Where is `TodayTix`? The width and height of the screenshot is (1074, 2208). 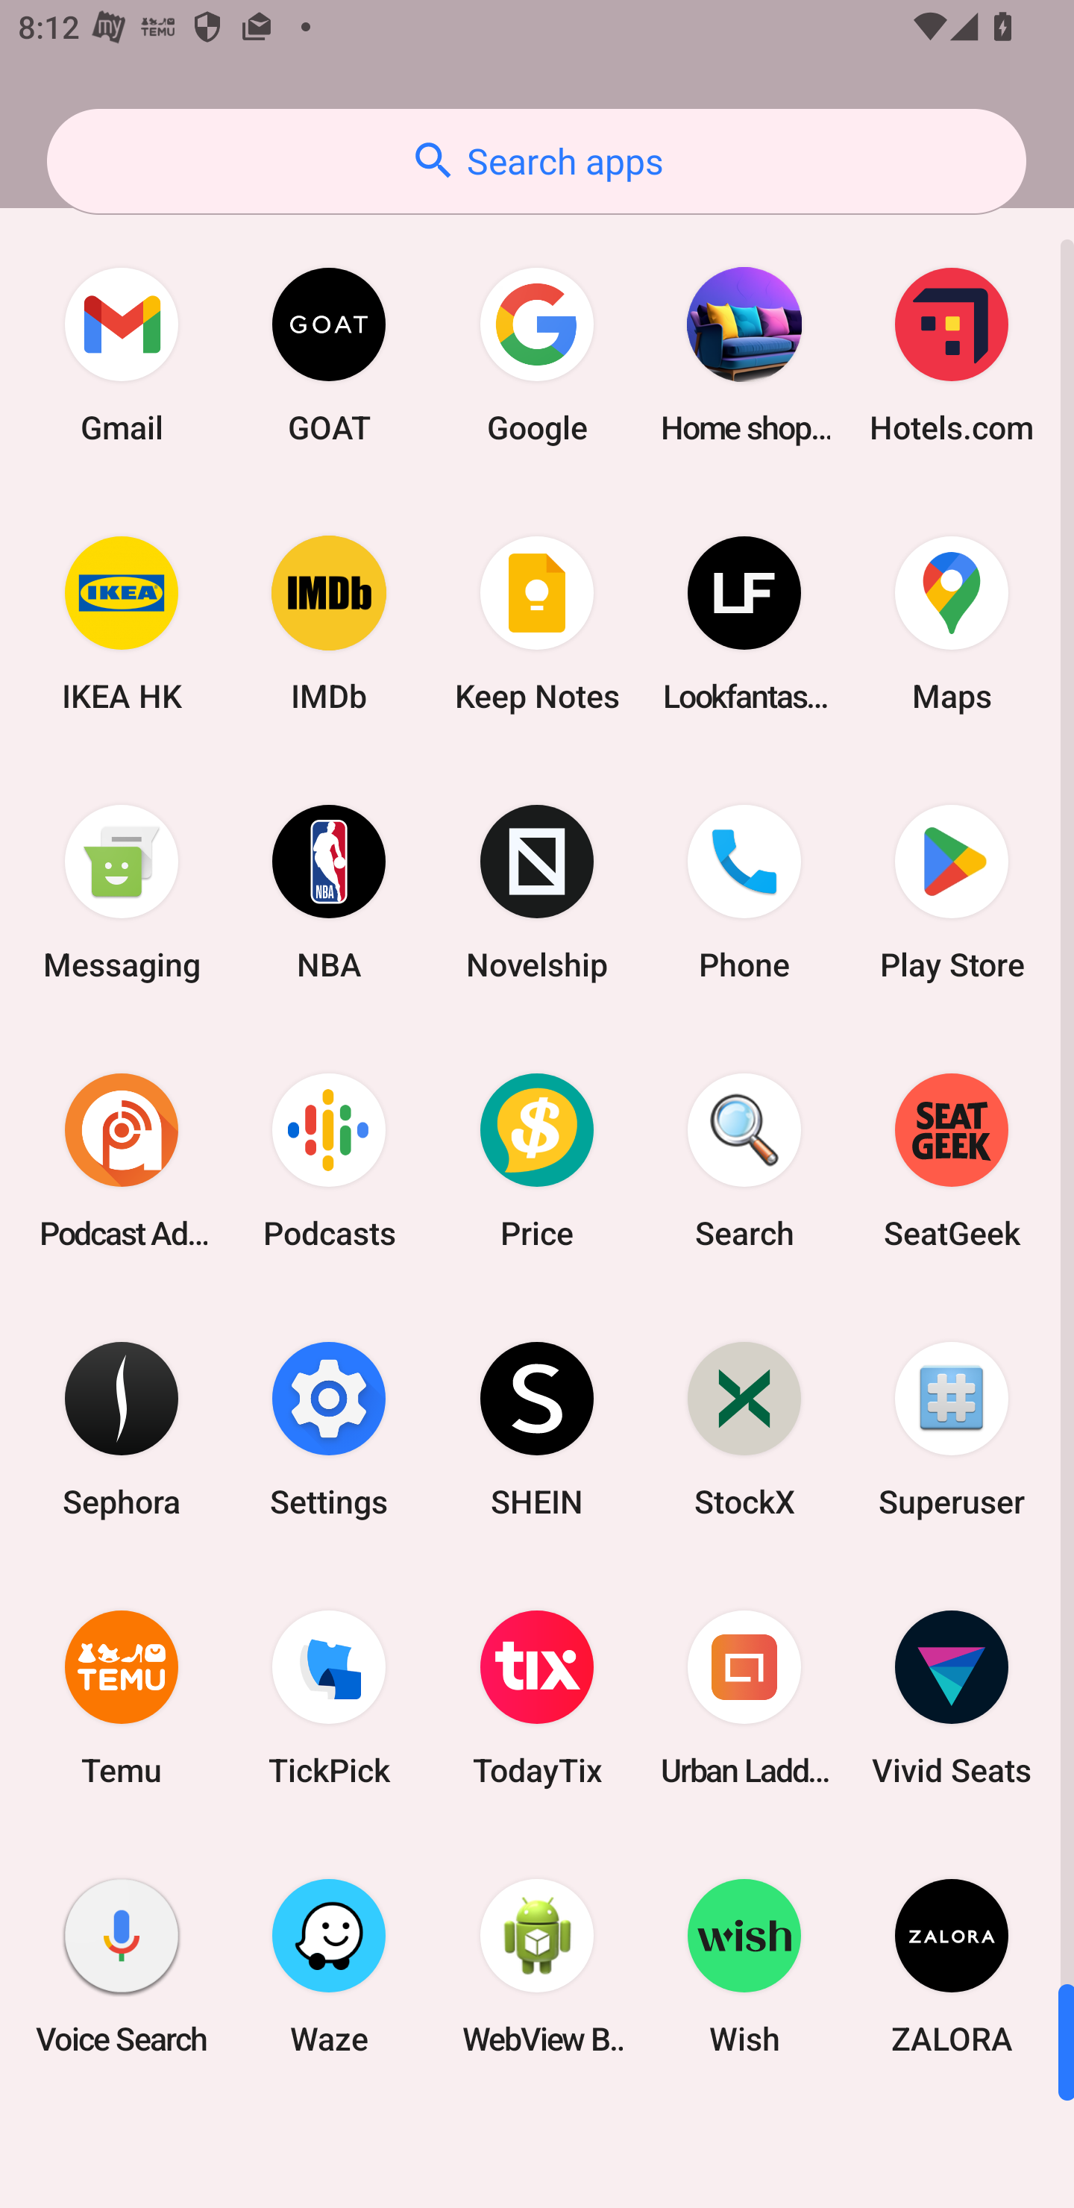 TodayTix is located at coordinates (537, 1698).